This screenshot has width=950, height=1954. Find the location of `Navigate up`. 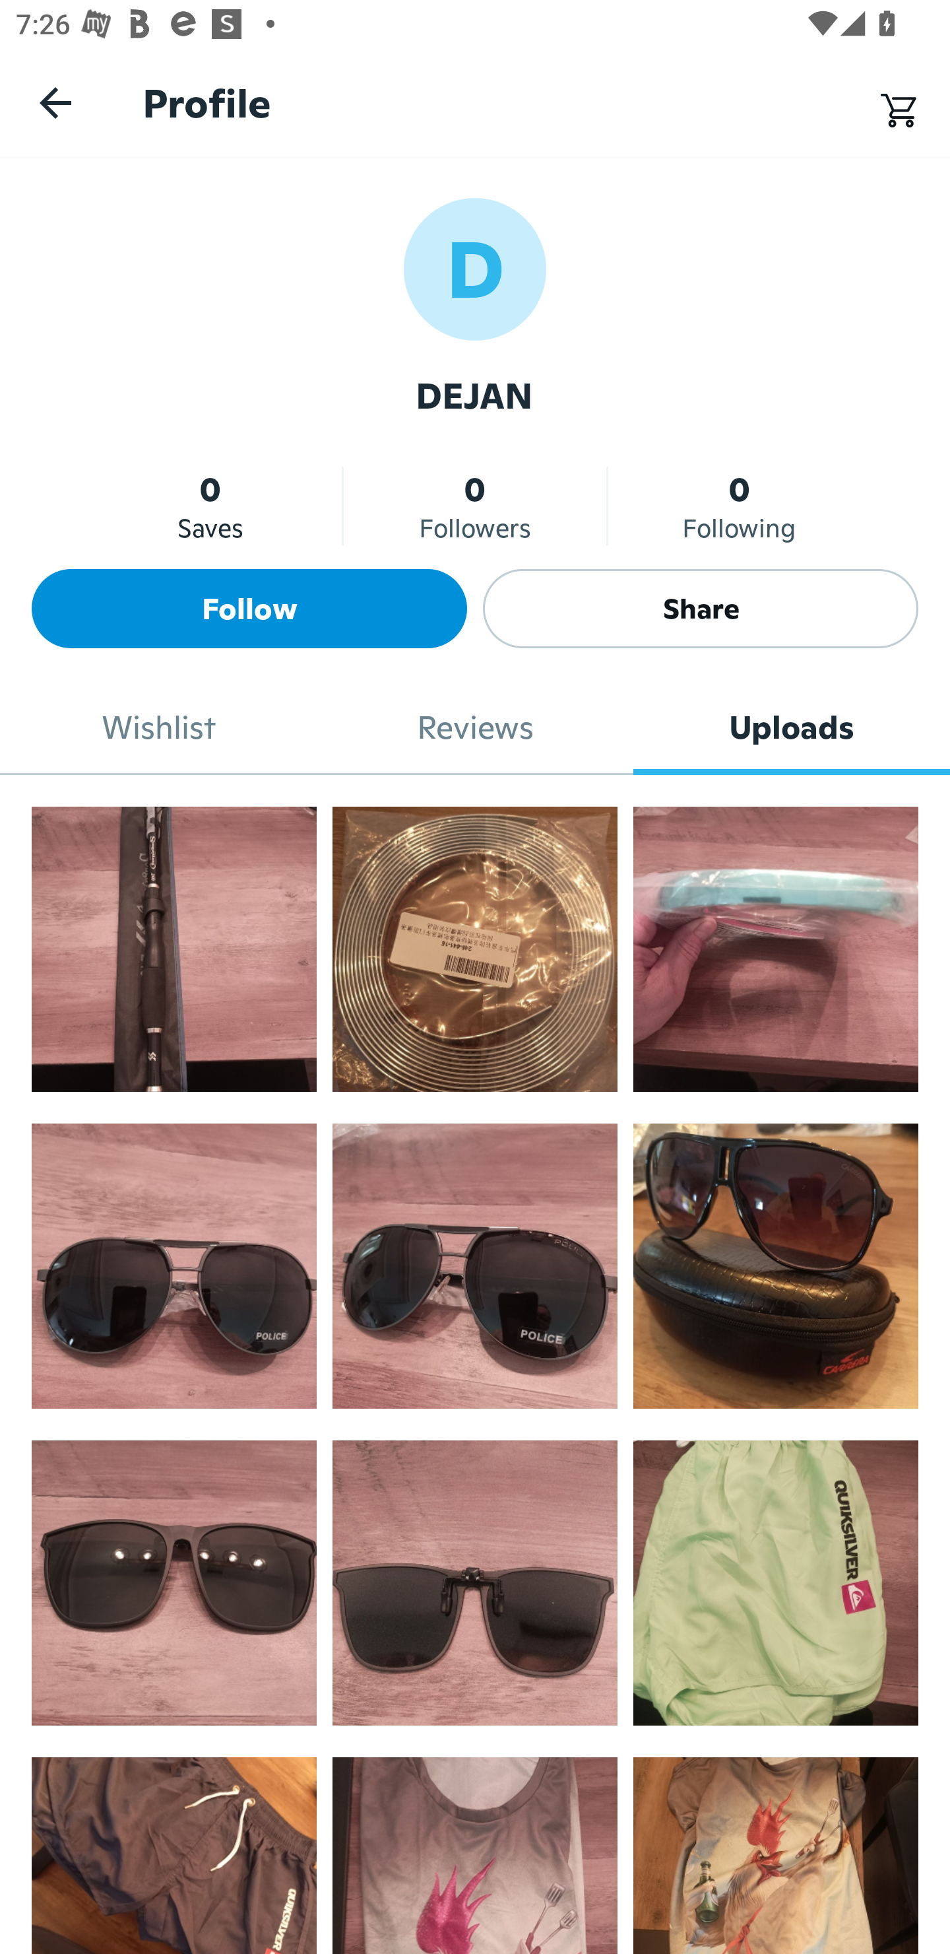

Navigate up is located at coordinates (55, 102).